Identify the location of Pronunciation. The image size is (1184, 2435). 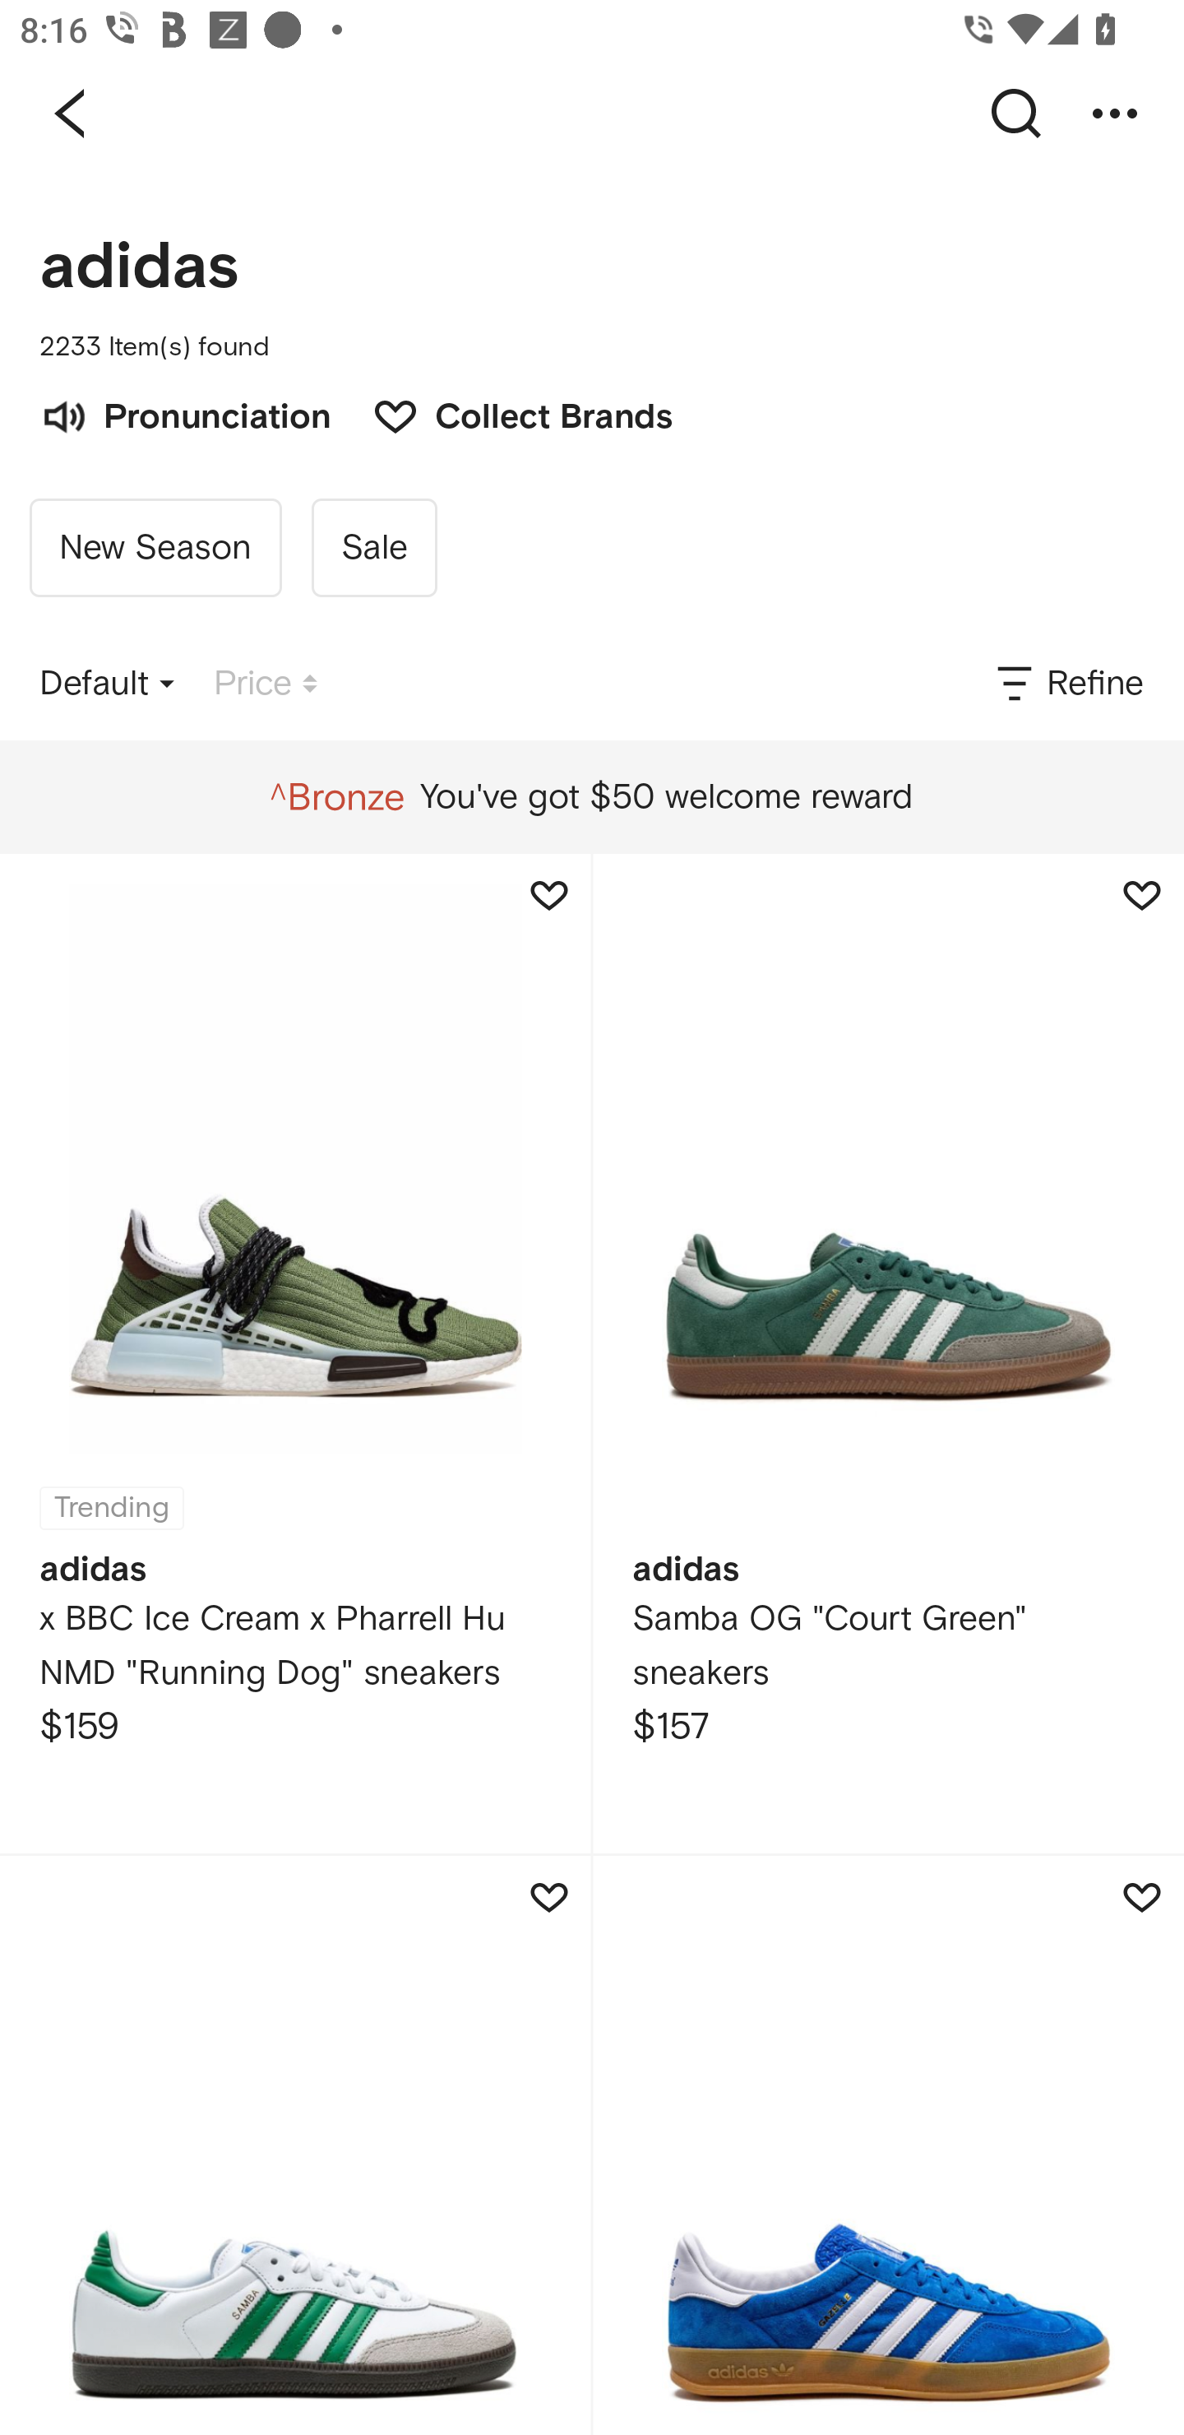
(185, 414).